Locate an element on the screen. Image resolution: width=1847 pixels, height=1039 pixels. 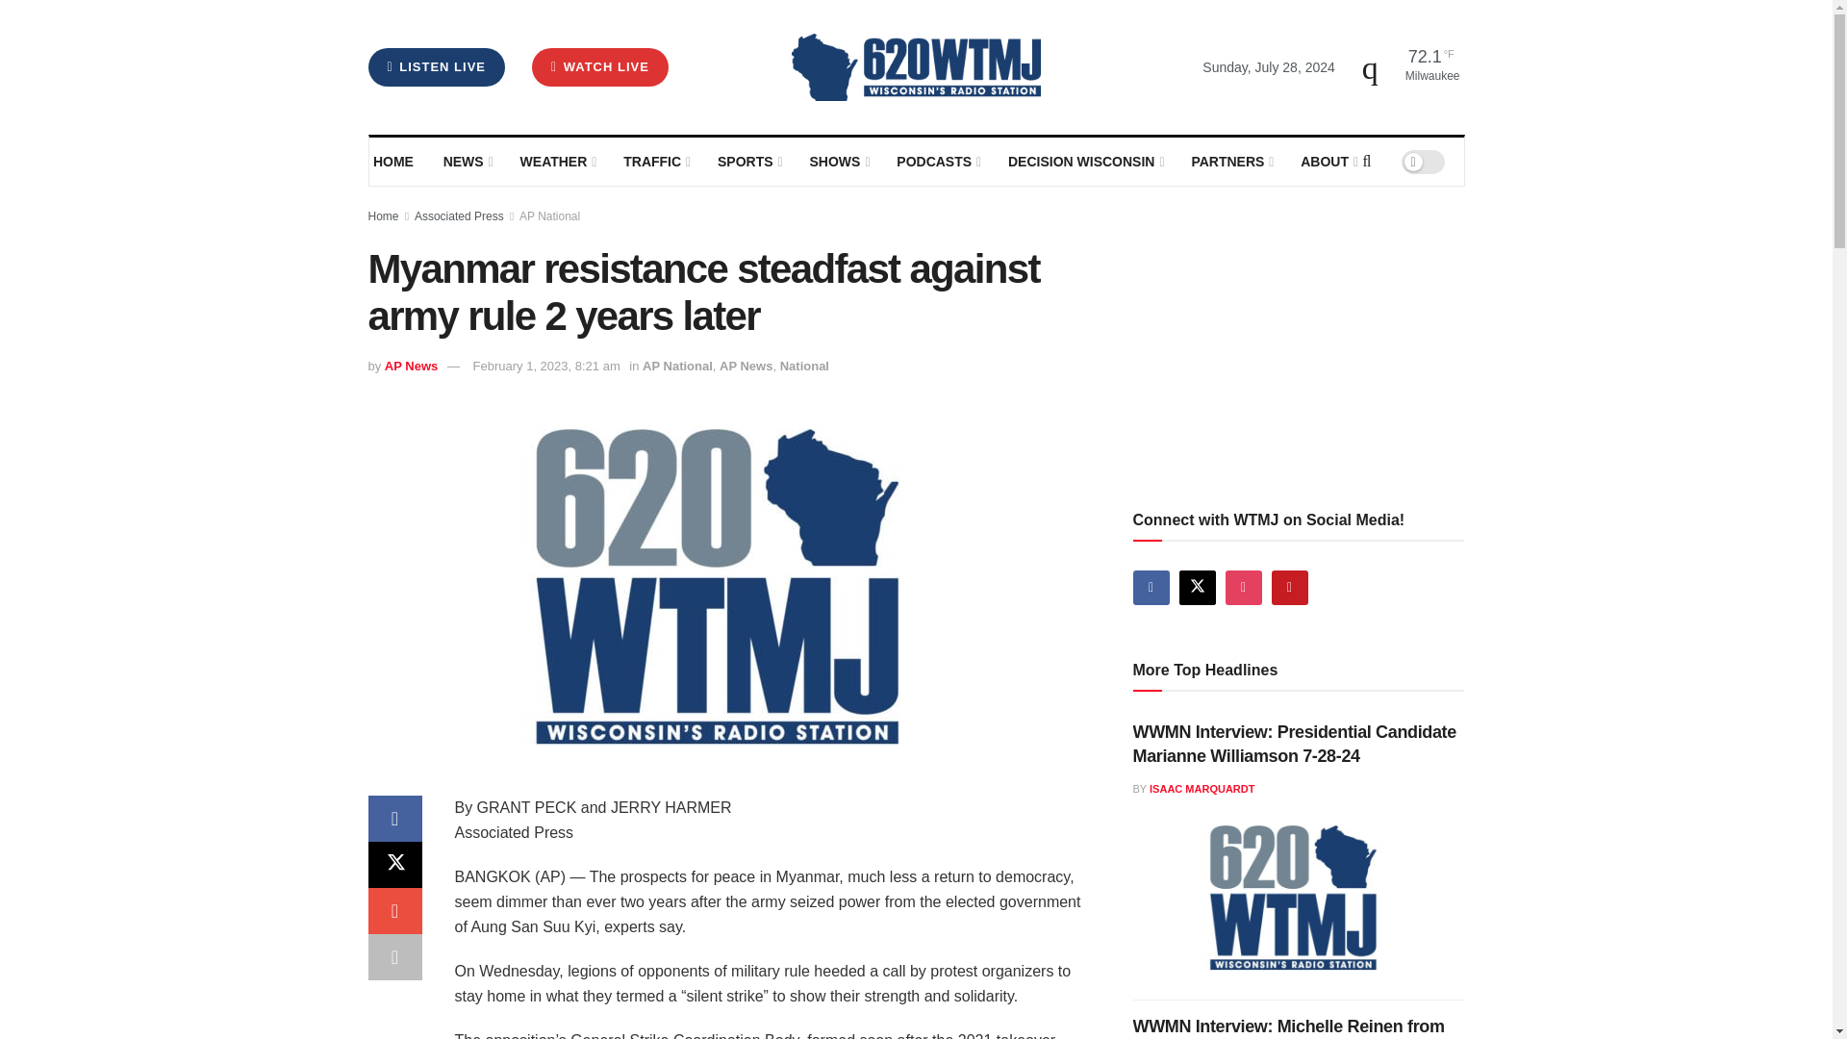
LISTEN LIVE is located at coordinates (436, 66).